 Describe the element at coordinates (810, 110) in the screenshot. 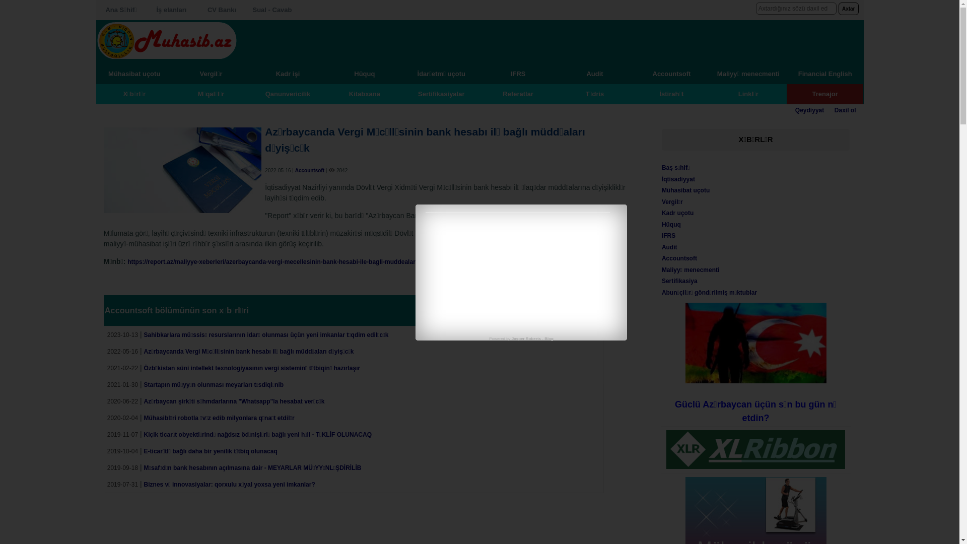

I see `Qeydiyyat` at that location.